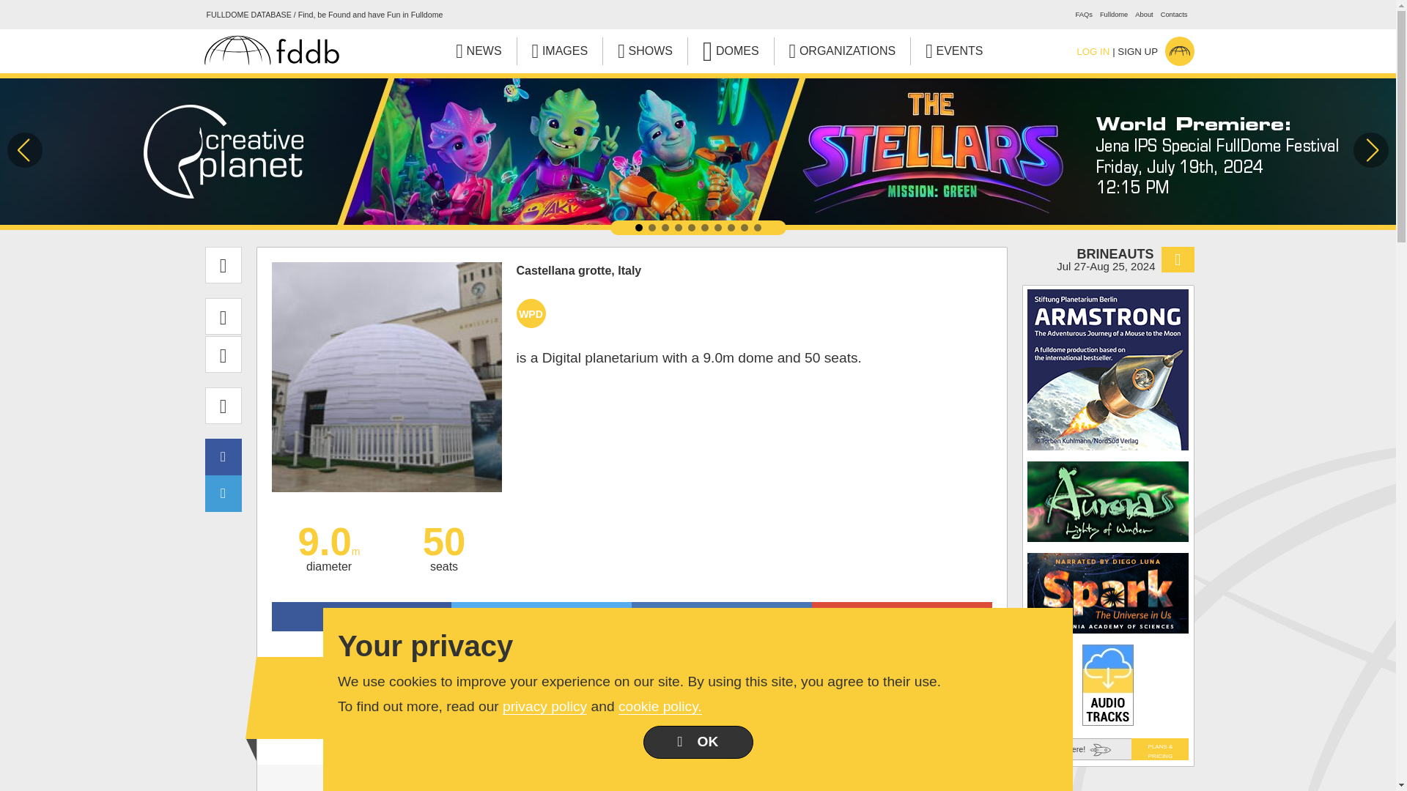 Image resolution: width=1407 pixels, height=791 pixels. What do you see at coordinates (1085, 15) in the screenshot?
I see `FAQs` at bounding box center [1085, 15].